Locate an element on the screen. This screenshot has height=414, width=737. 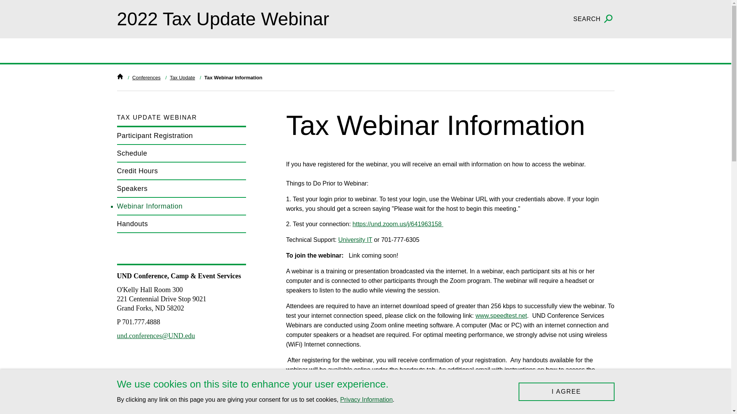
Schedule is located at coordinates (181, 154).